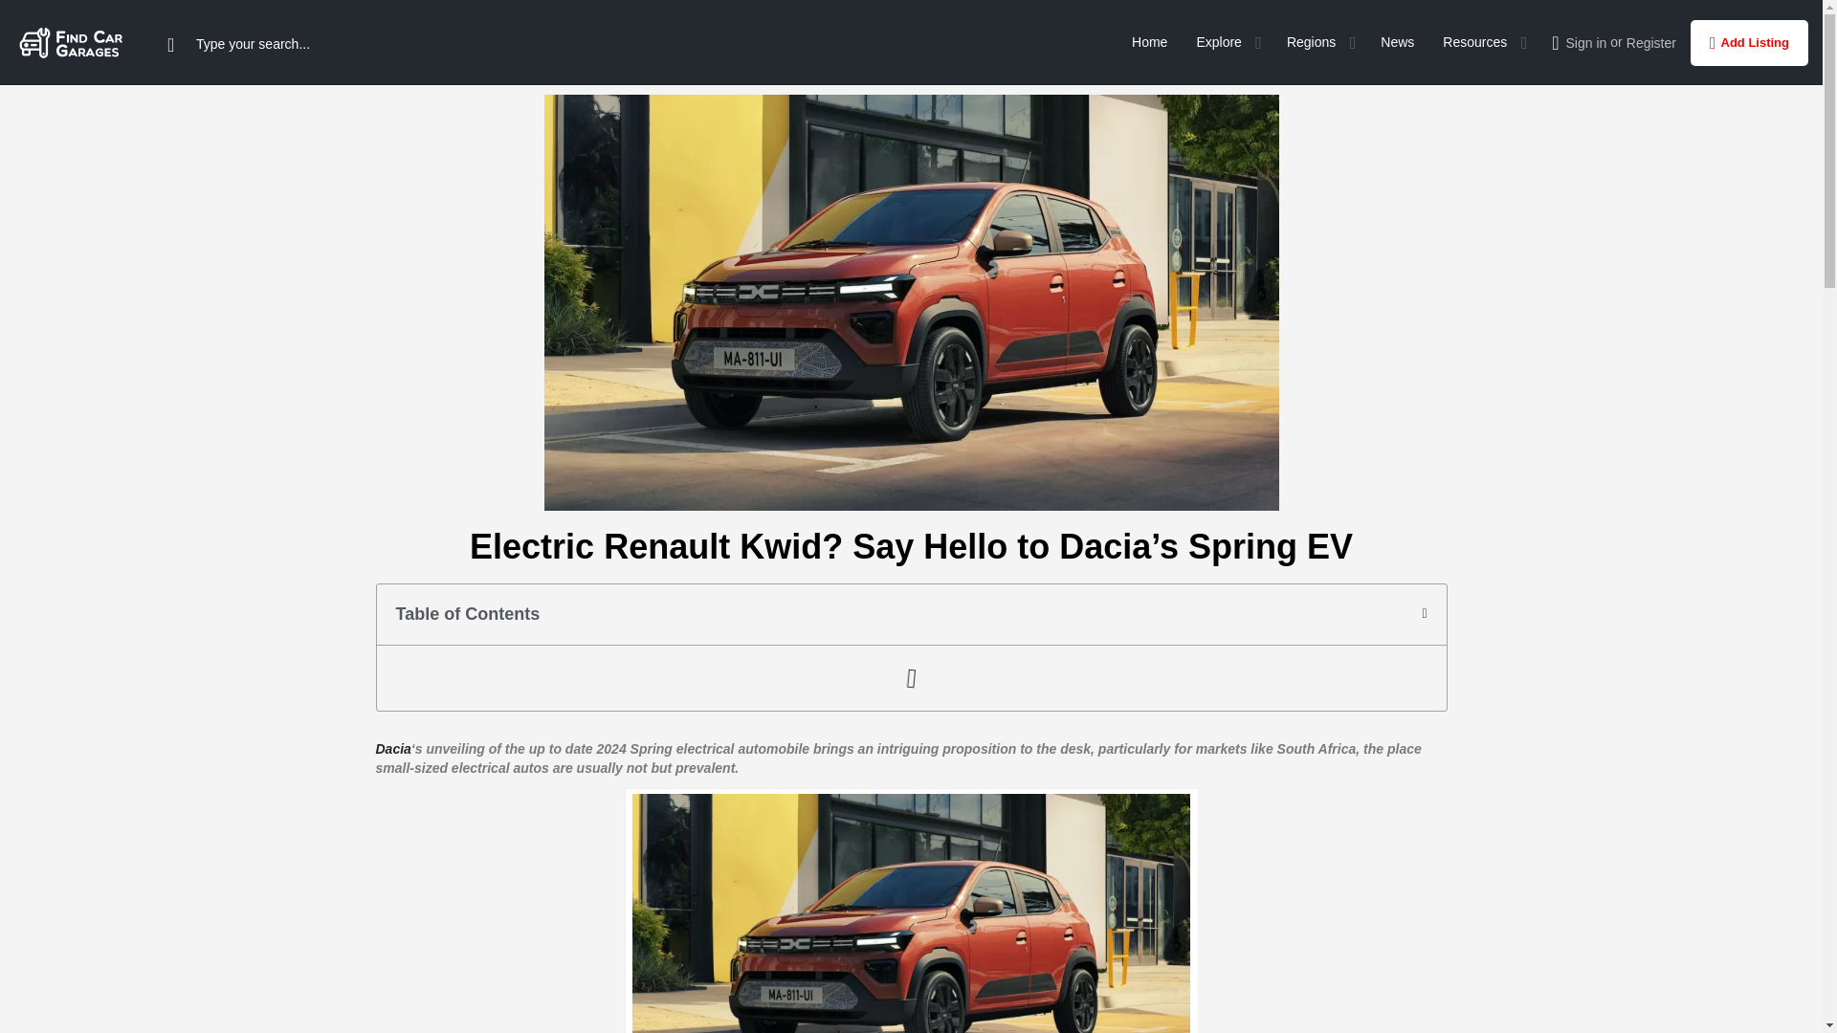 The image size is (1837, 1033). What do you see at coordinates (1650, 42) in the screenshot?
I see `Register` at bounding box center [1650, 42].